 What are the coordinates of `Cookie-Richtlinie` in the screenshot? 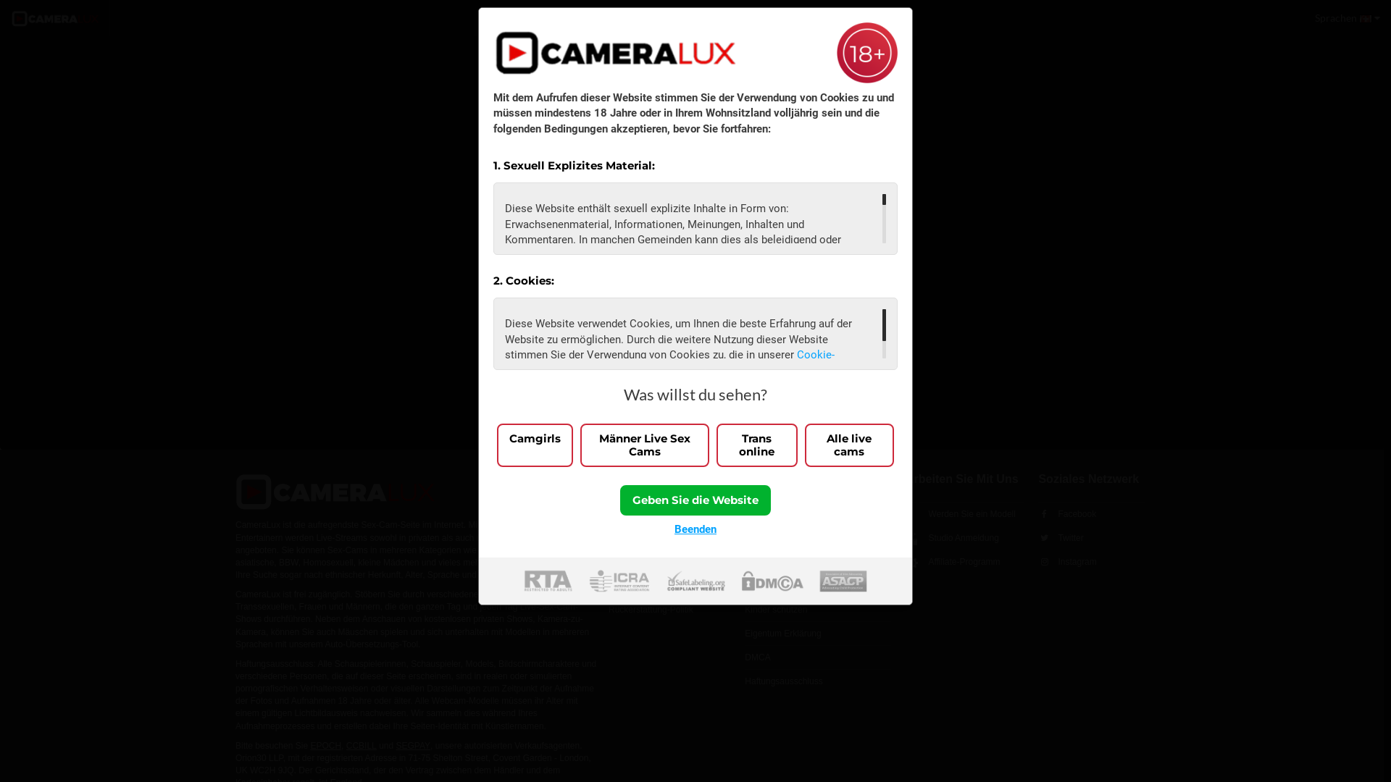 It's located at (669, 362).